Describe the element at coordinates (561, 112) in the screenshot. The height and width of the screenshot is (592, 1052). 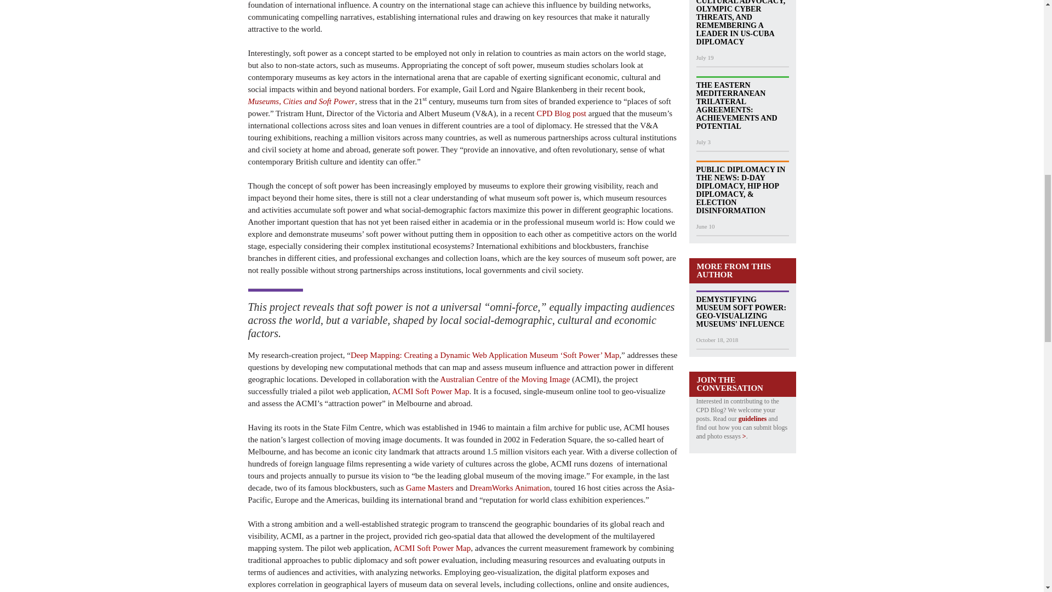
I see `CPD Blog post` at that location.